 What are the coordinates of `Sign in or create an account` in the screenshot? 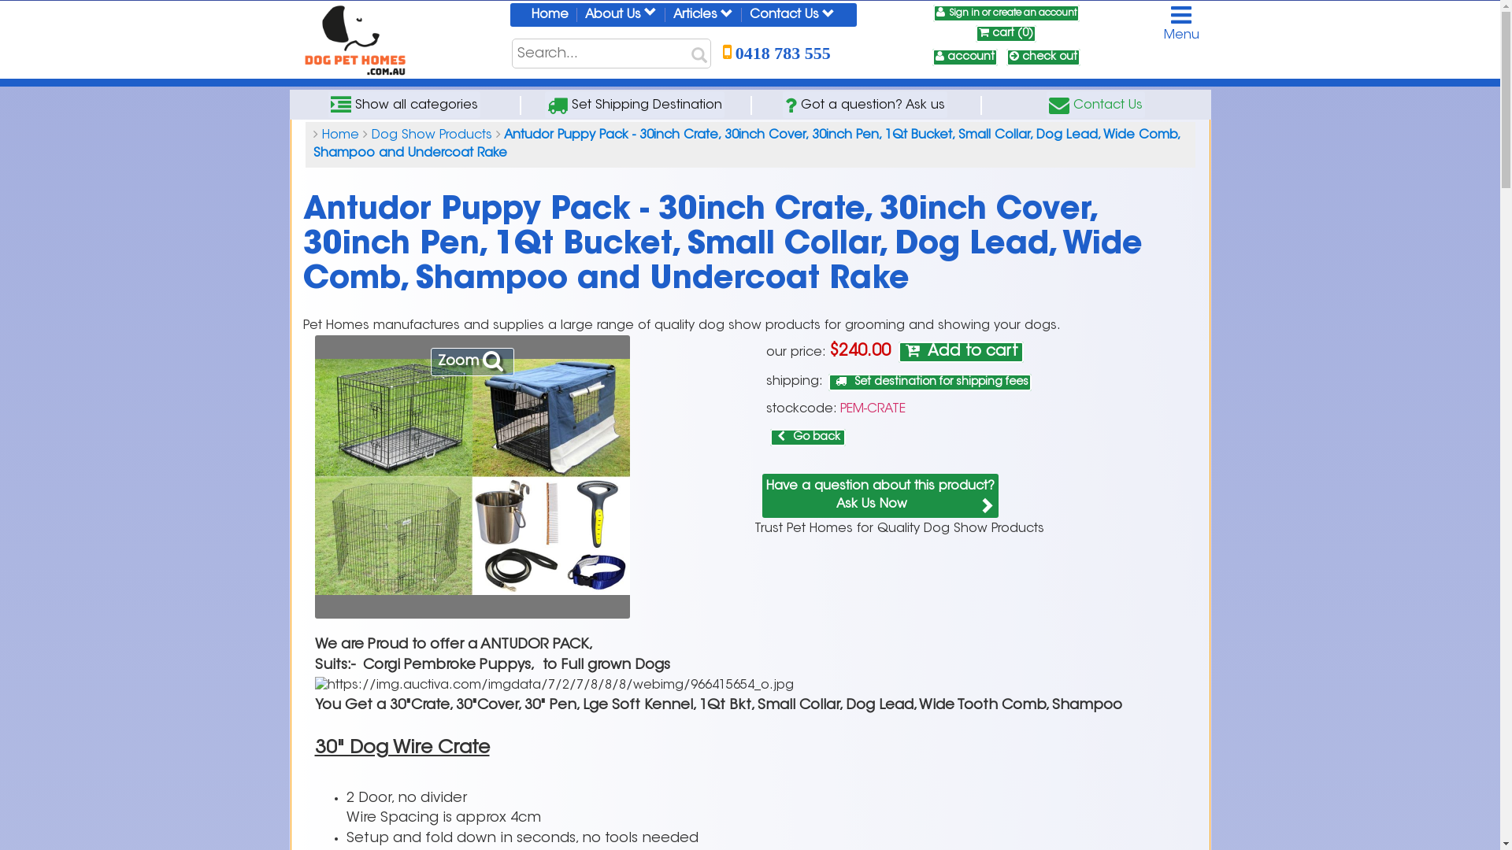 It's located at (1006, 13).